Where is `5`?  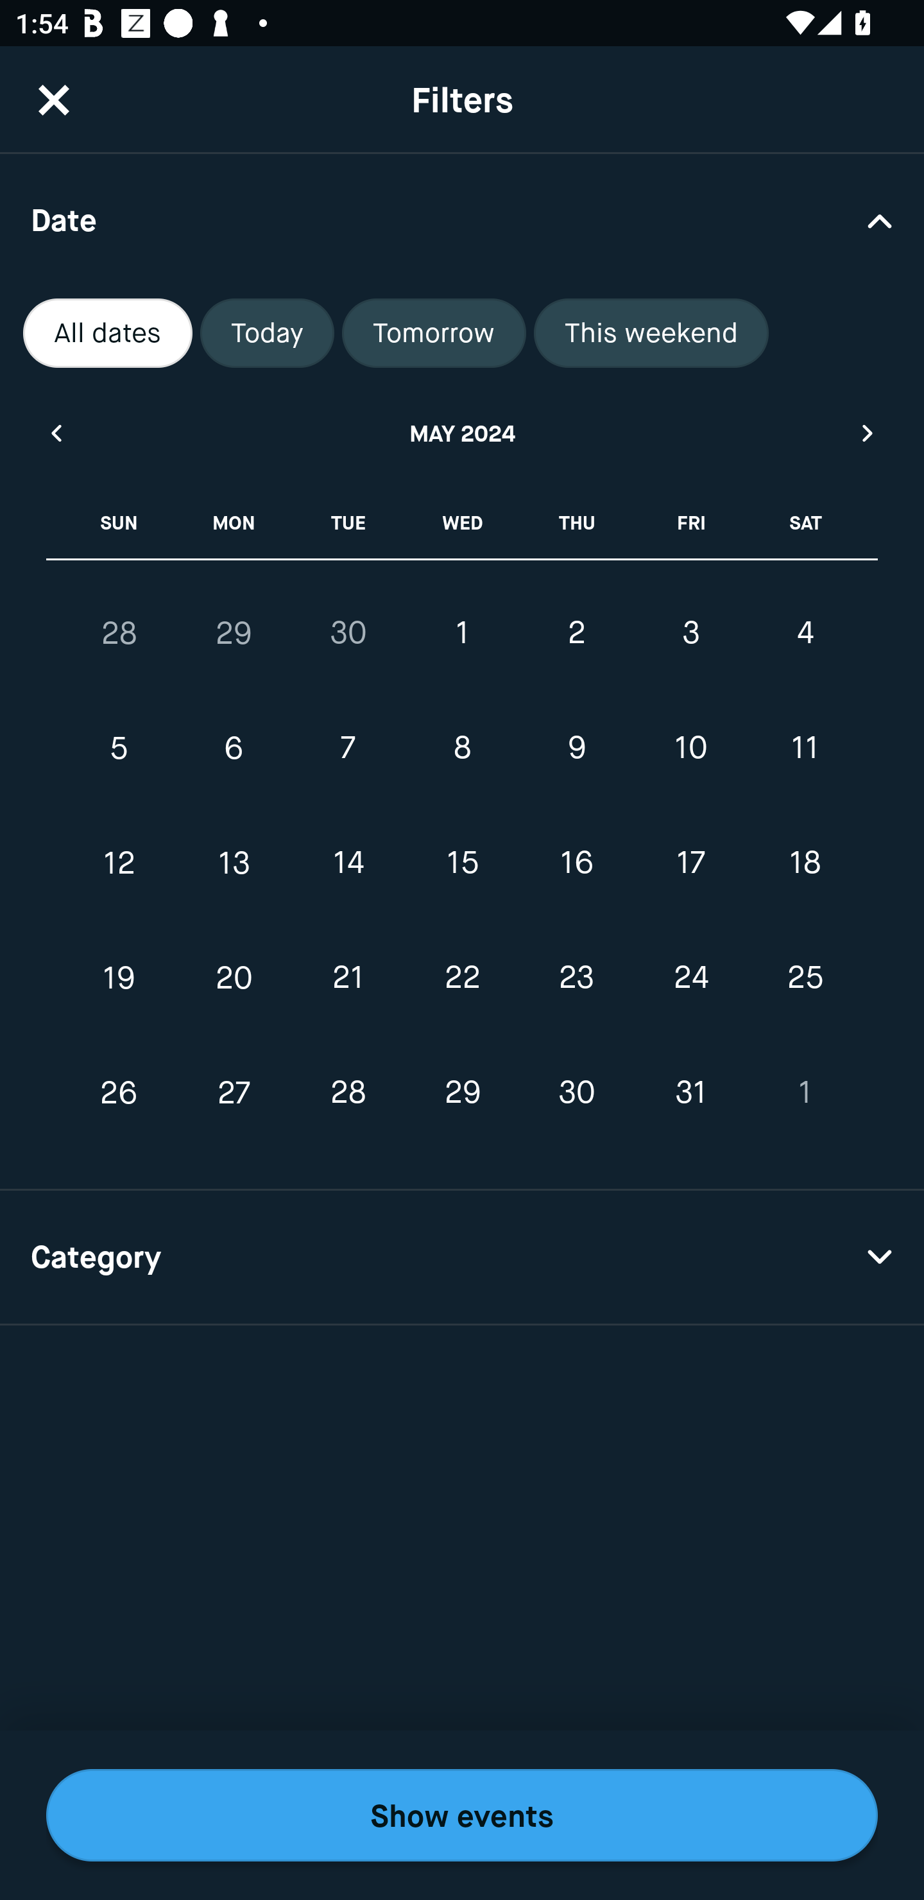
5 is located at coordinates (119, 748).